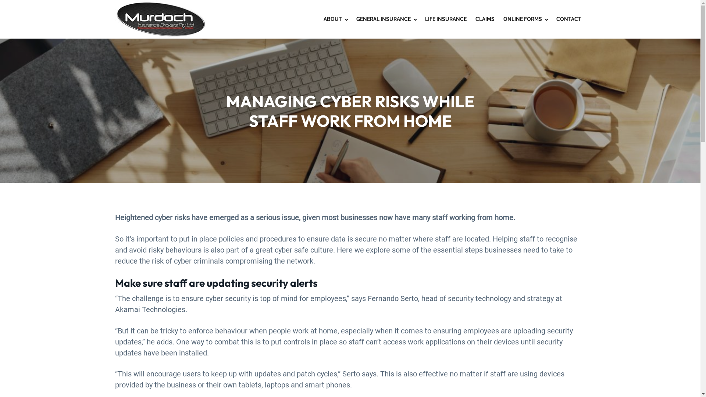  What do you see at coordinates (568, 19) in the screenshot?
I see `CONTACT` at bounding box center [568, 19].